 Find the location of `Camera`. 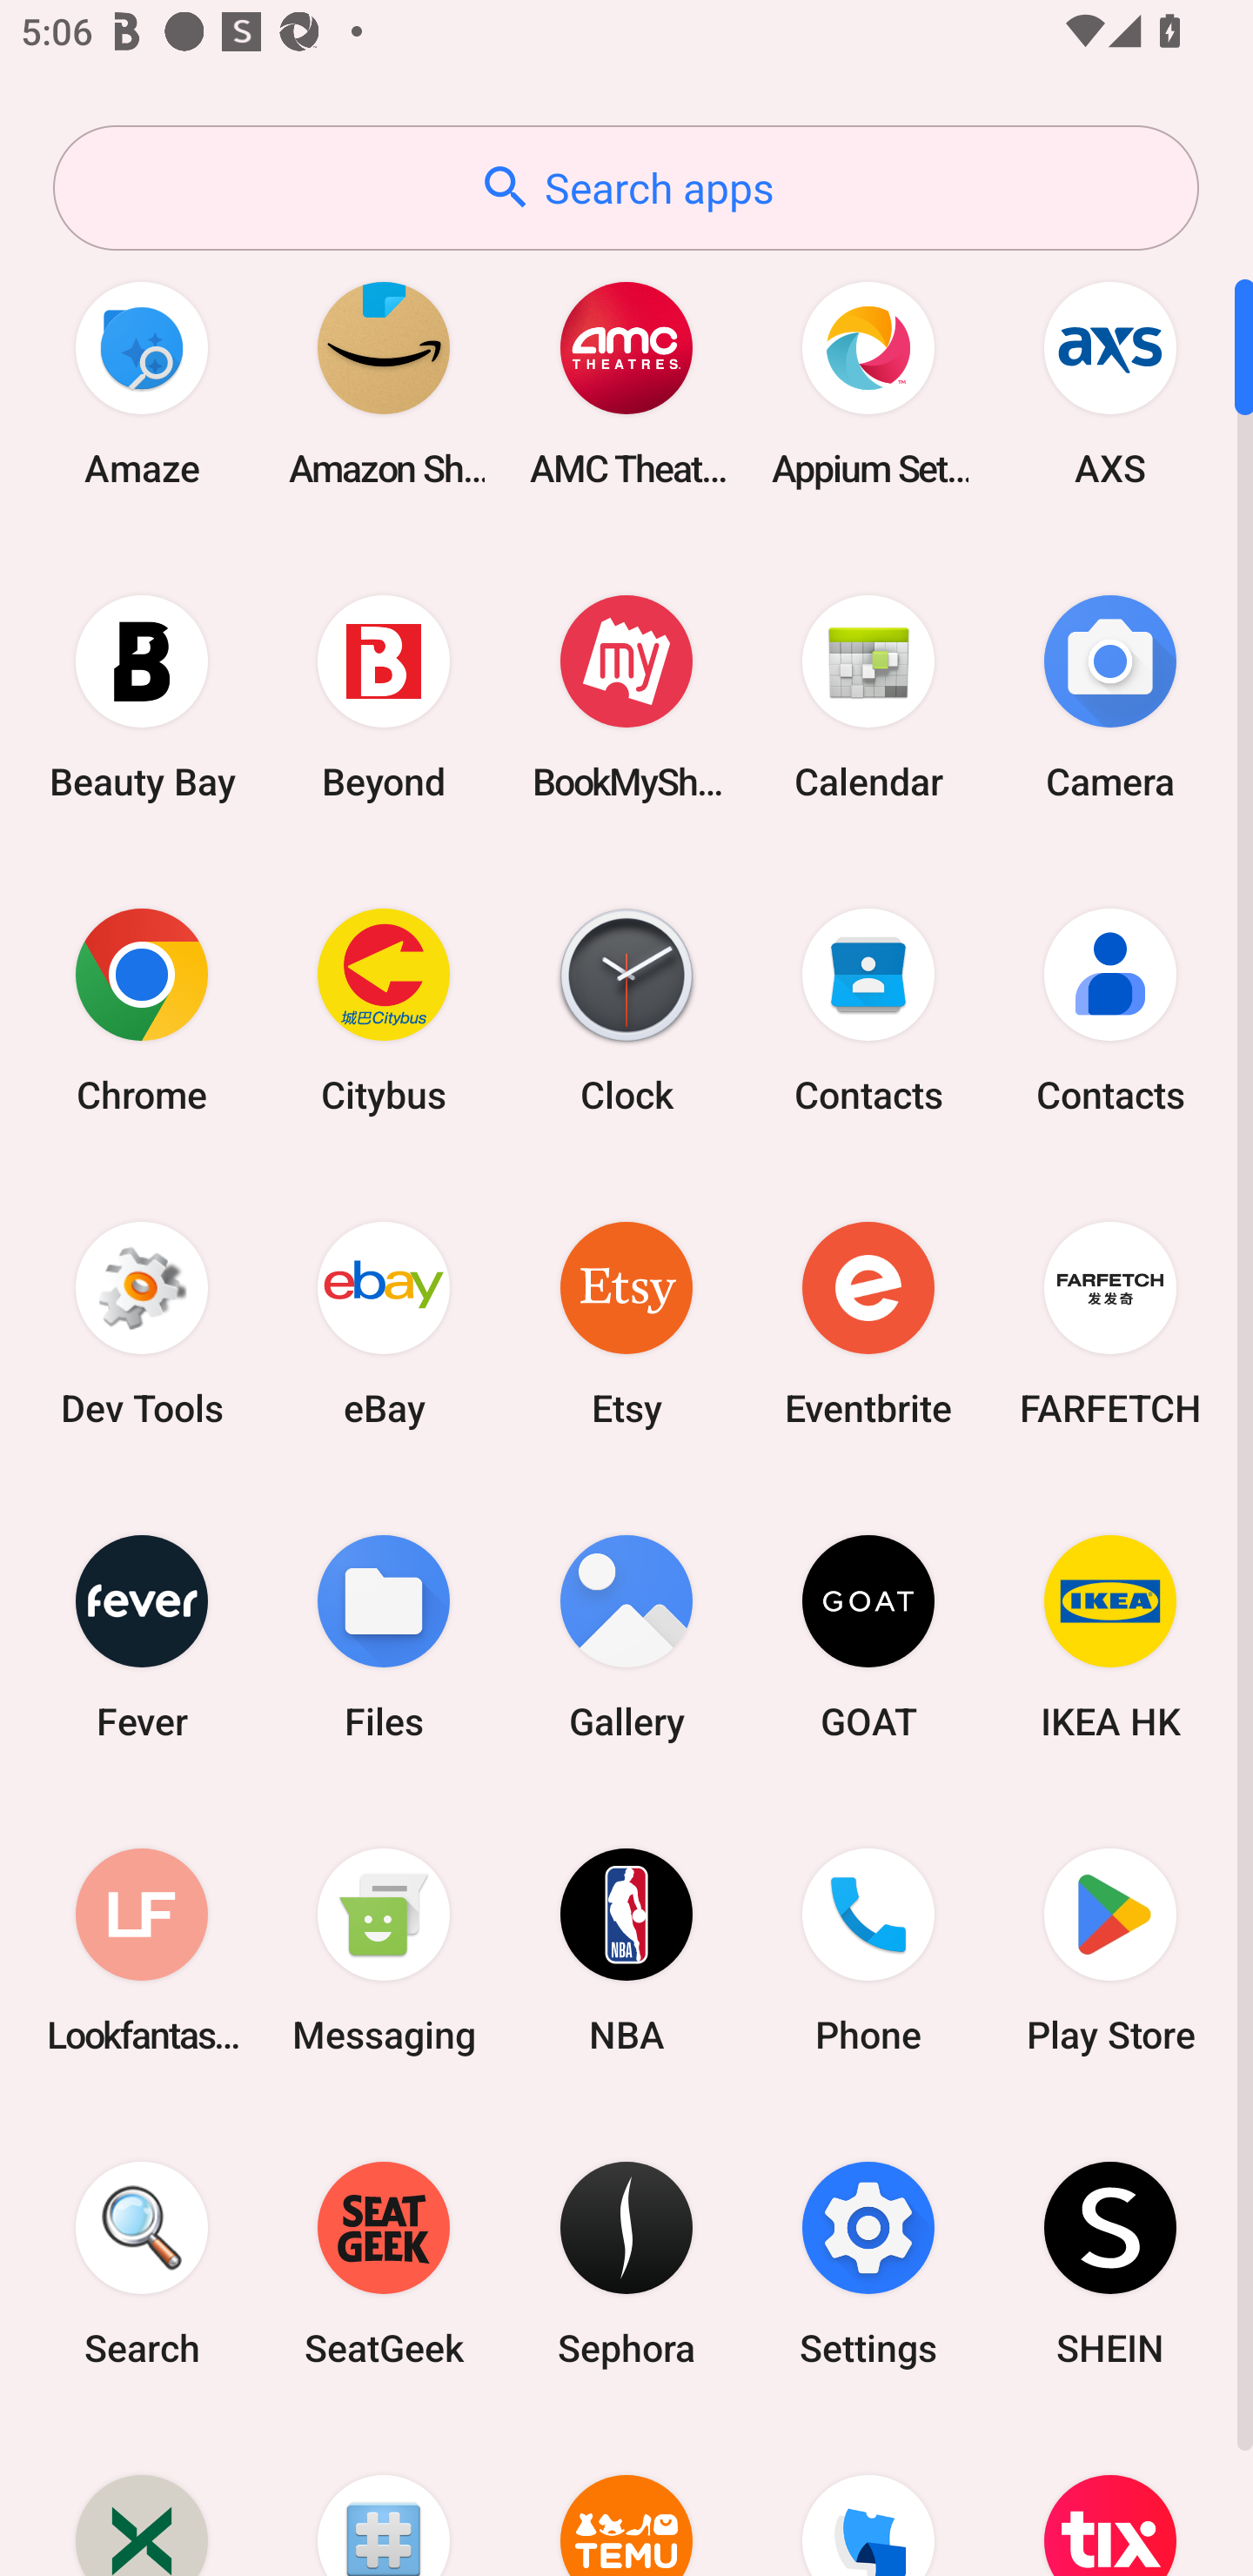

Camera is located at coordinates (1110, 696).